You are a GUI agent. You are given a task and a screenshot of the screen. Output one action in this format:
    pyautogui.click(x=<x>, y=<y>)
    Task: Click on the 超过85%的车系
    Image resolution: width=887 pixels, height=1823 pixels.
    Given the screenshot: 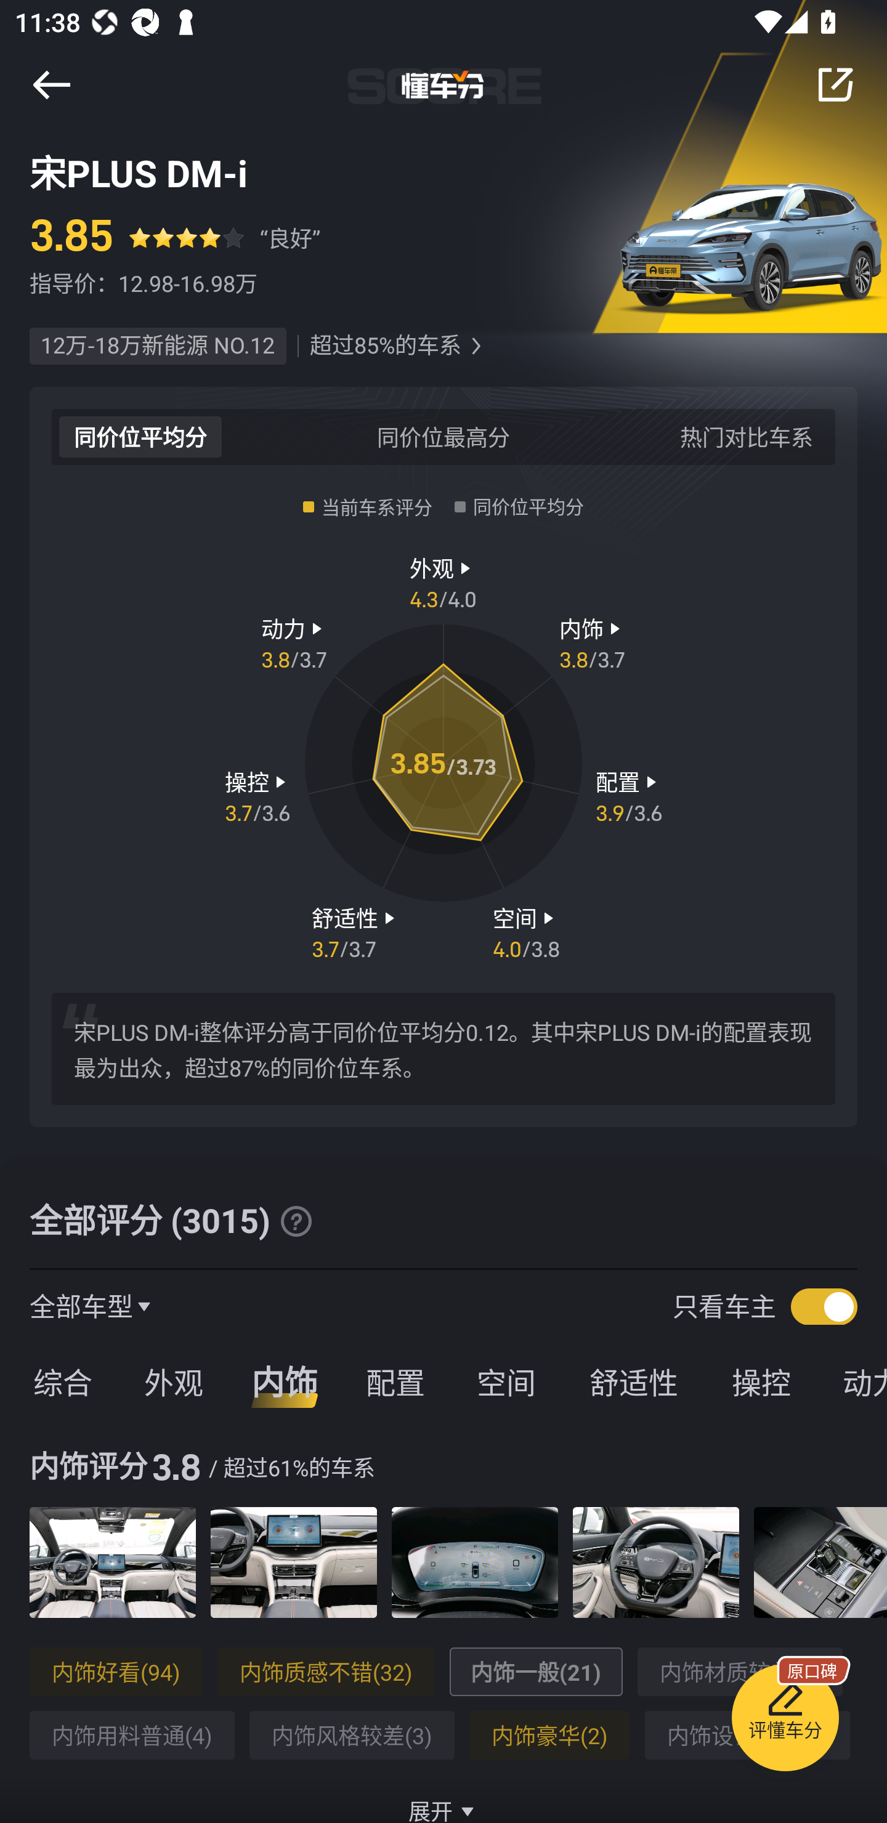 What is the action you would take?
    pyautogui.click(x=385, y=346)
    